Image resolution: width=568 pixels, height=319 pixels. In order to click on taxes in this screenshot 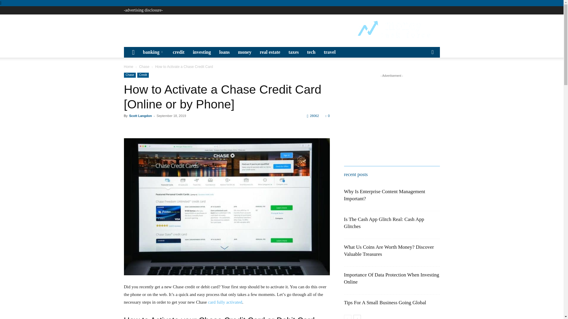, I will do `click(293, 52)`.